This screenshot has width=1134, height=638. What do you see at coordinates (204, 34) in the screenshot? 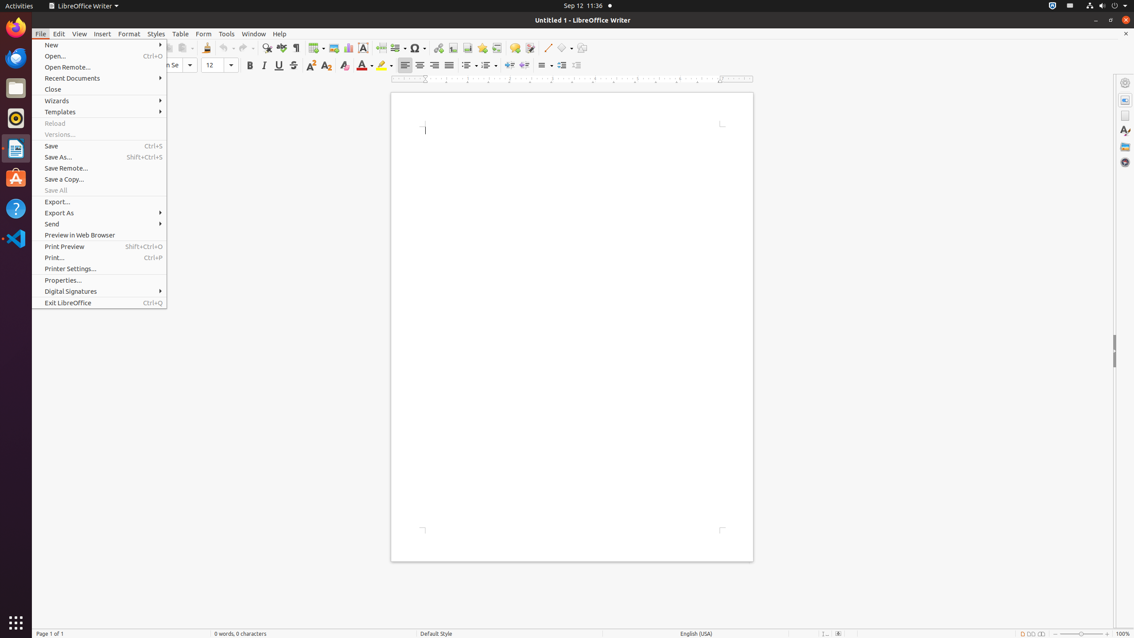
I see `Form` at bounding box center [204, 34].